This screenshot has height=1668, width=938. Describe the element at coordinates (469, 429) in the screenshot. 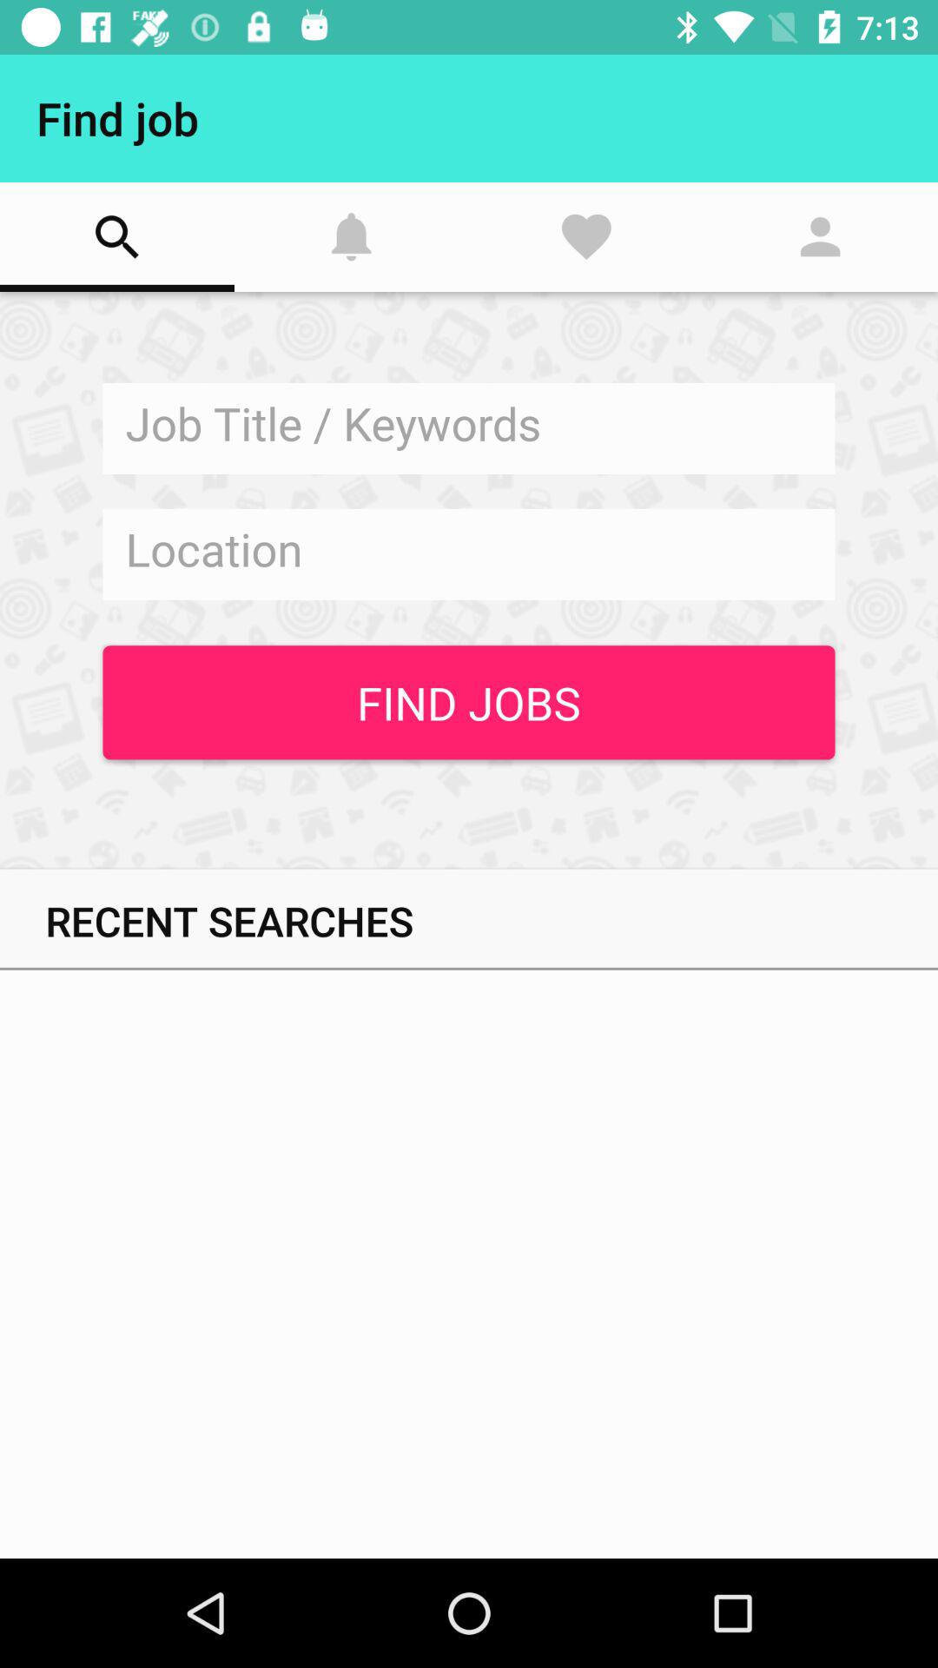

I see `search by job type` at that location.